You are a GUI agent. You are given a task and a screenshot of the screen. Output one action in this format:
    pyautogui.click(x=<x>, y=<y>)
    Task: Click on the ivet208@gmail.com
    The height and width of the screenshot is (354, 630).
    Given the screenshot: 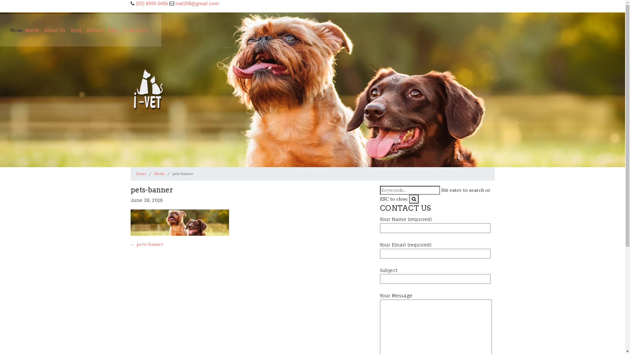 What is the action you would take?
    pyautogui.click(x=197, y=4)
    